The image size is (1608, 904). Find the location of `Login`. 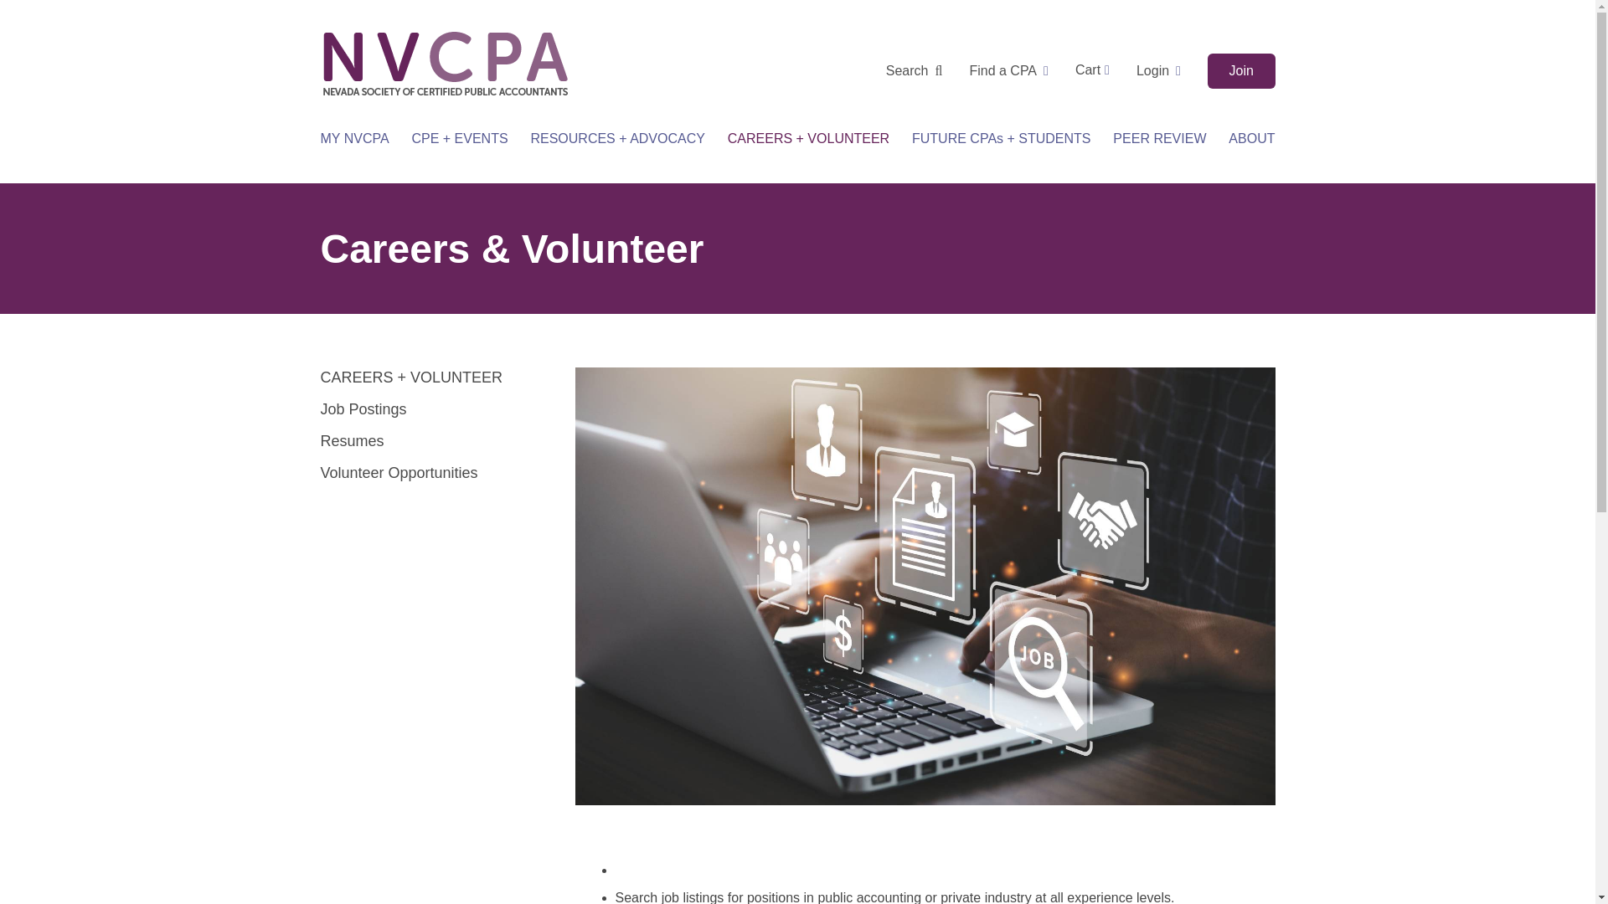

Login is located at coordinates (1158, 71).